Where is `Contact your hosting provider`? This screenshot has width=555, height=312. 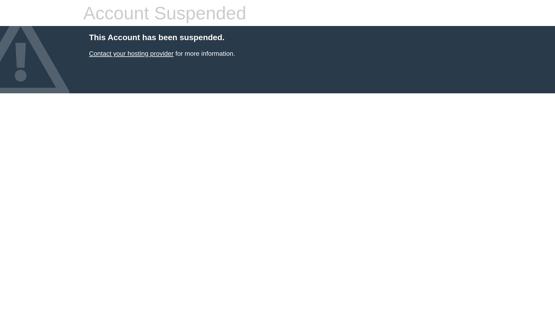
Contact your hosting provider is located at coordinates (131, 54).